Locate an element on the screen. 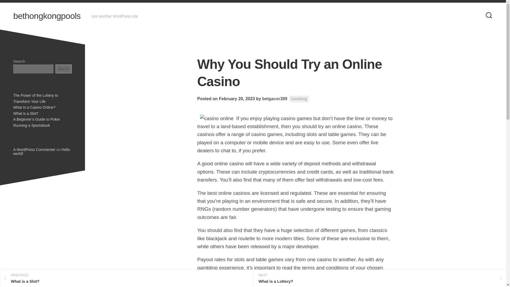 The width and height of the screenshot is (510, 287). Posts by betgacor389 is located at coordinates (41, 151).